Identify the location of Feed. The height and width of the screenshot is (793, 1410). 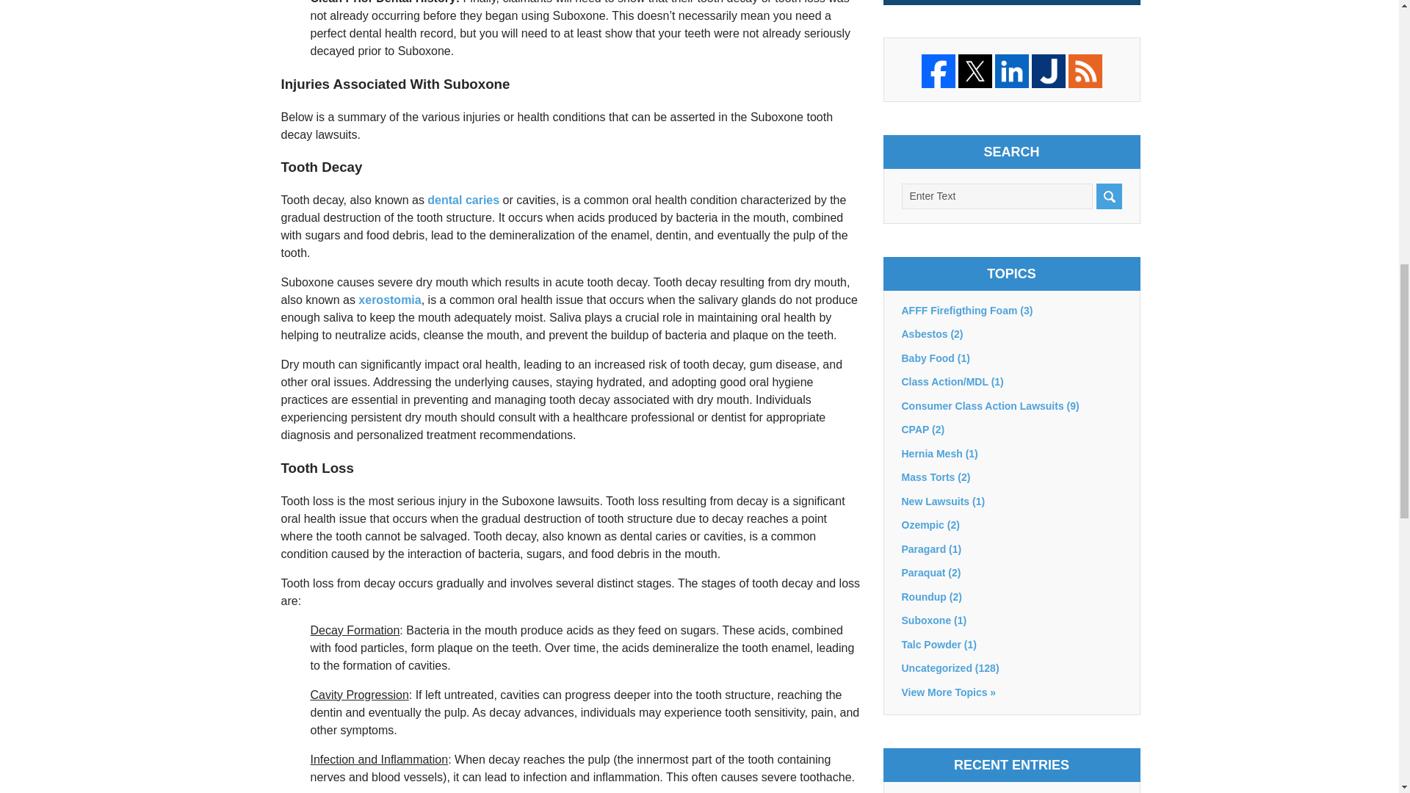
(1084, 70).